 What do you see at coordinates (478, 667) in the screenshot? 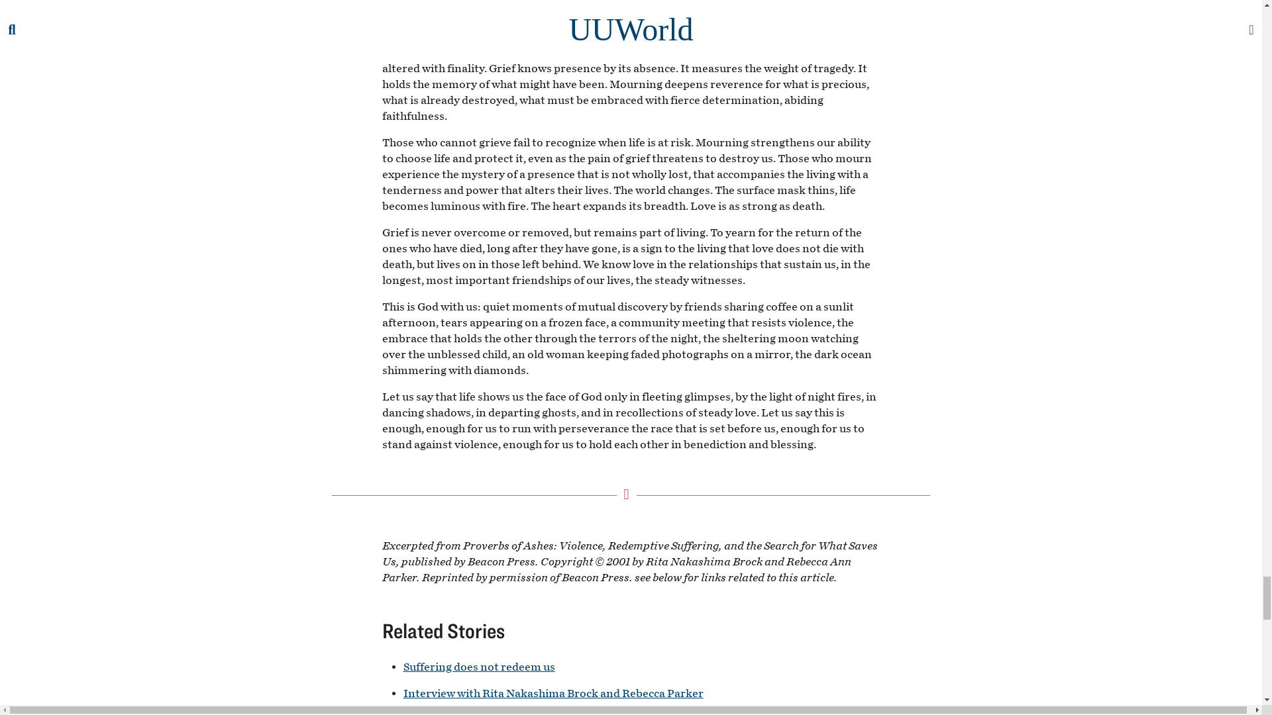
I see `Suffering does not redeem us` at bounding box center [478, 667].